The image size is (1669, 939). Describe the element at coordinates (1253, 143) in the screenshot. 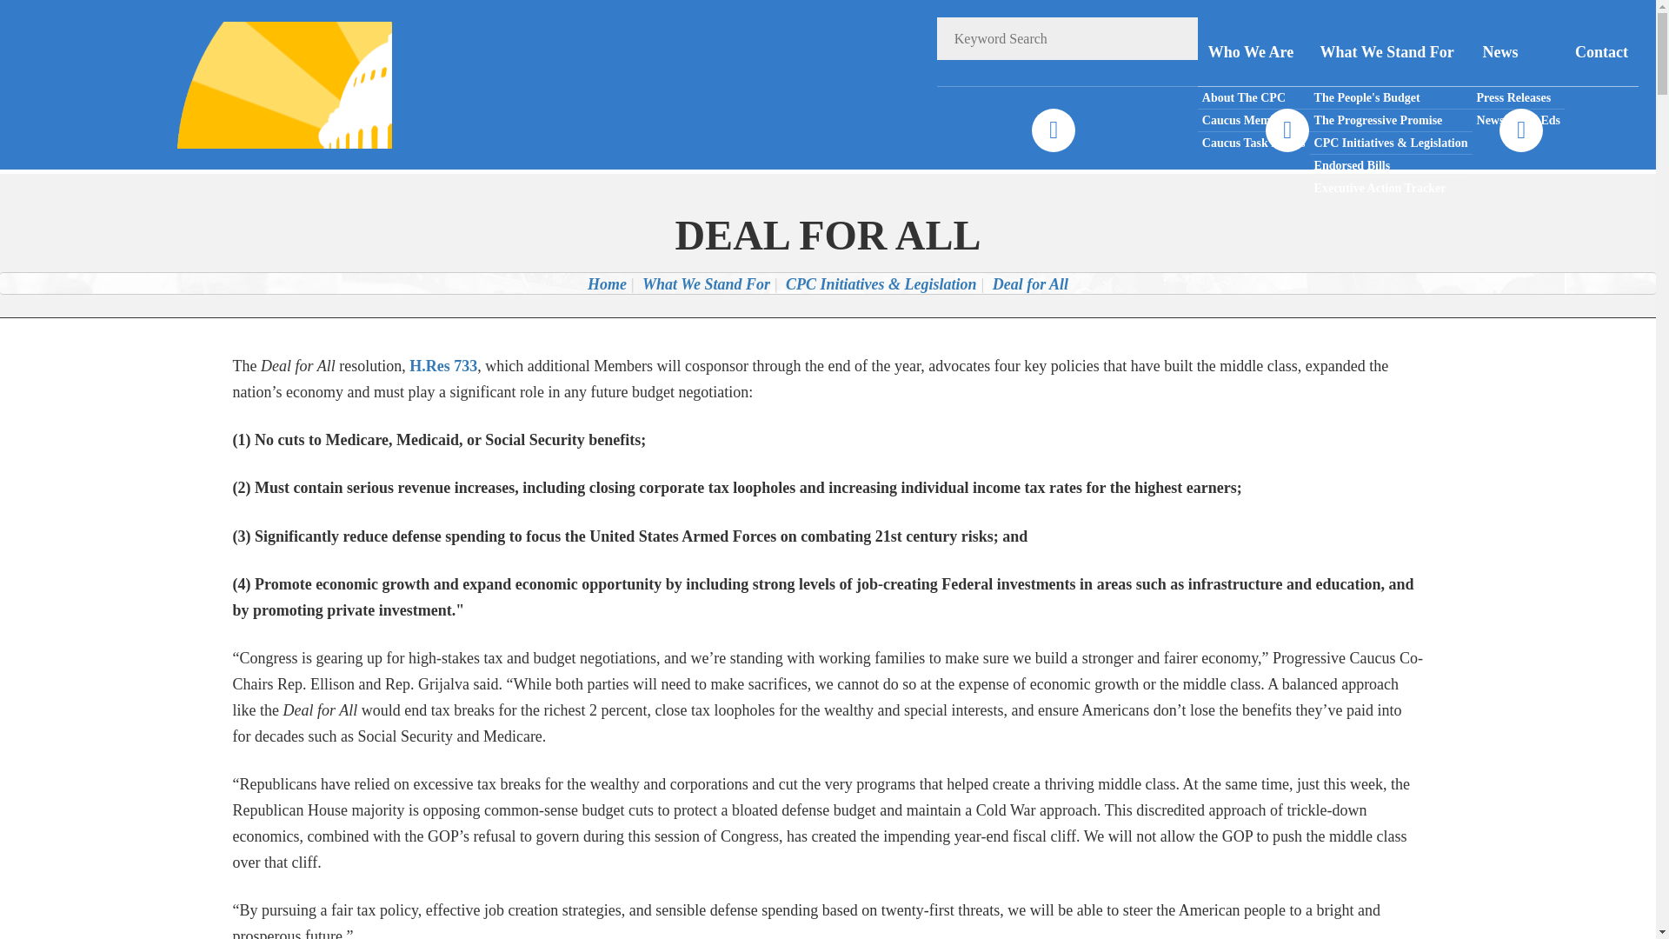

I see `Caucus Task Forces` at that location.